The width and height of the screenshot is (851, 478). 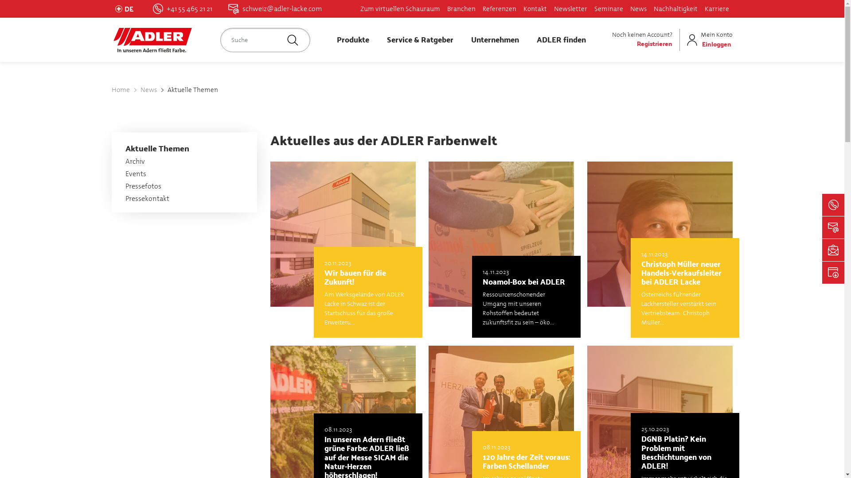 I want to click on Mein Konto
Einloggen, so click(x=708, y=40).